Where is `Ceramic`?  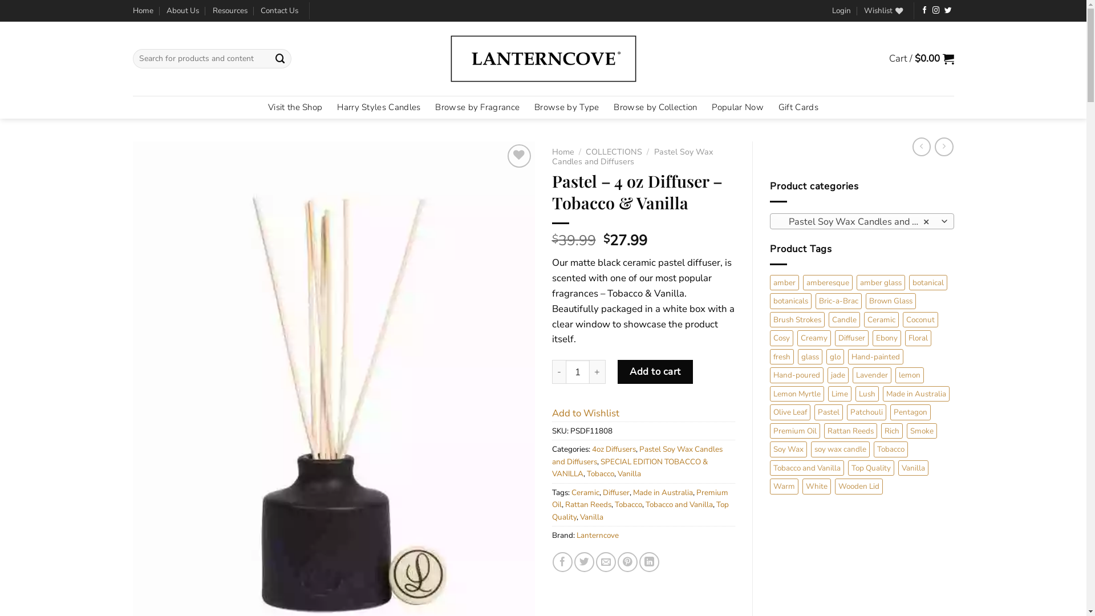 Ceramic is located at coordinates (585, 493).